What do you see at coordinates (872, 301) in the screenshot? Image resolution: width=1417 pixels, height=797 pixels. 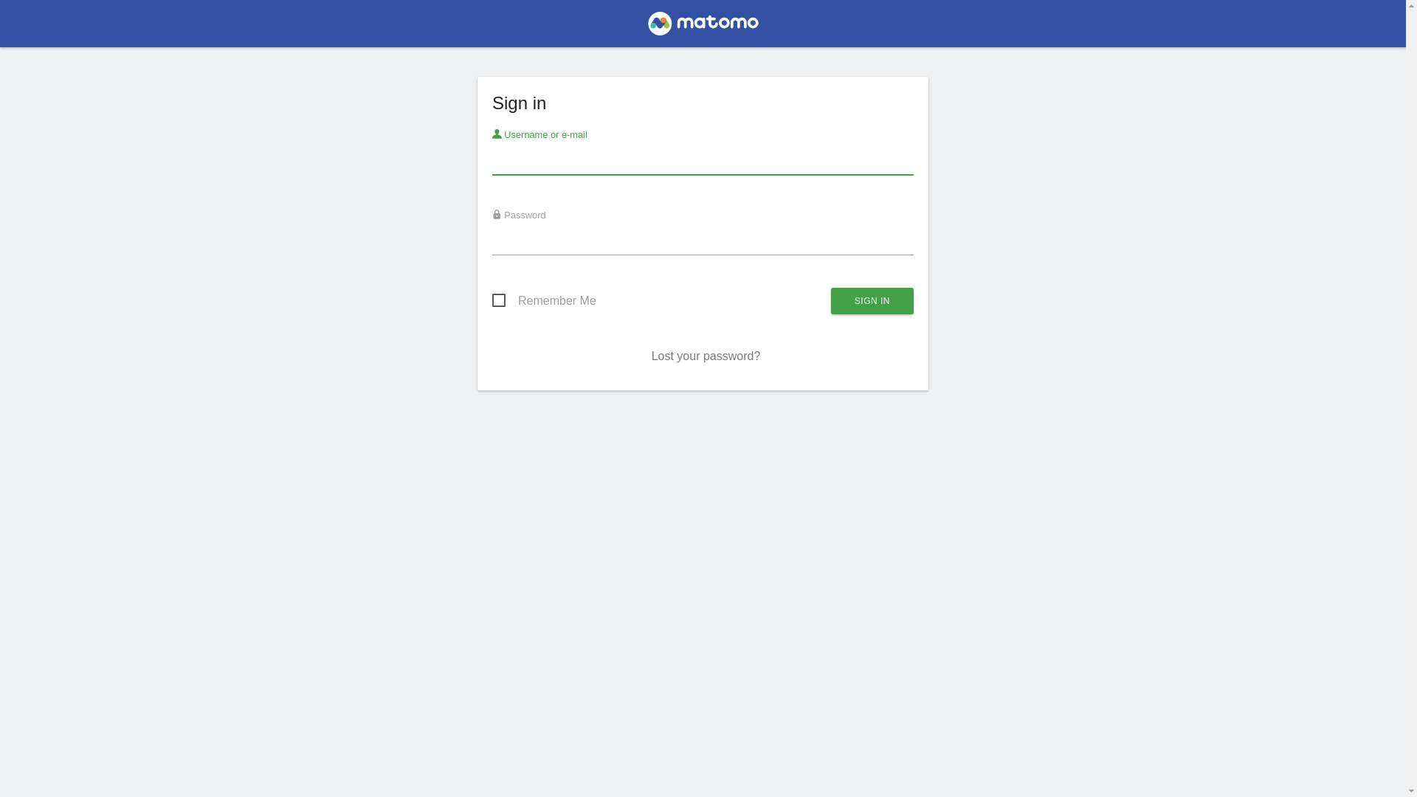 I see `Sign in` at bounding box center [872, 301].